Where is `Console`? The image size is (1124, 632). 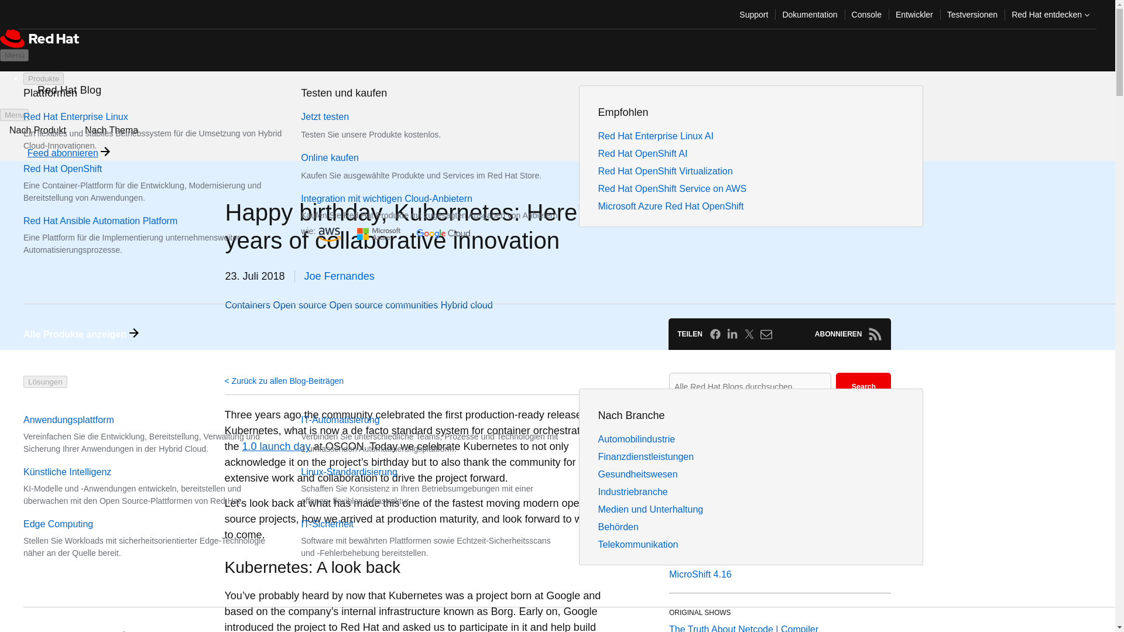
Console is located at coordinates (866, 14).